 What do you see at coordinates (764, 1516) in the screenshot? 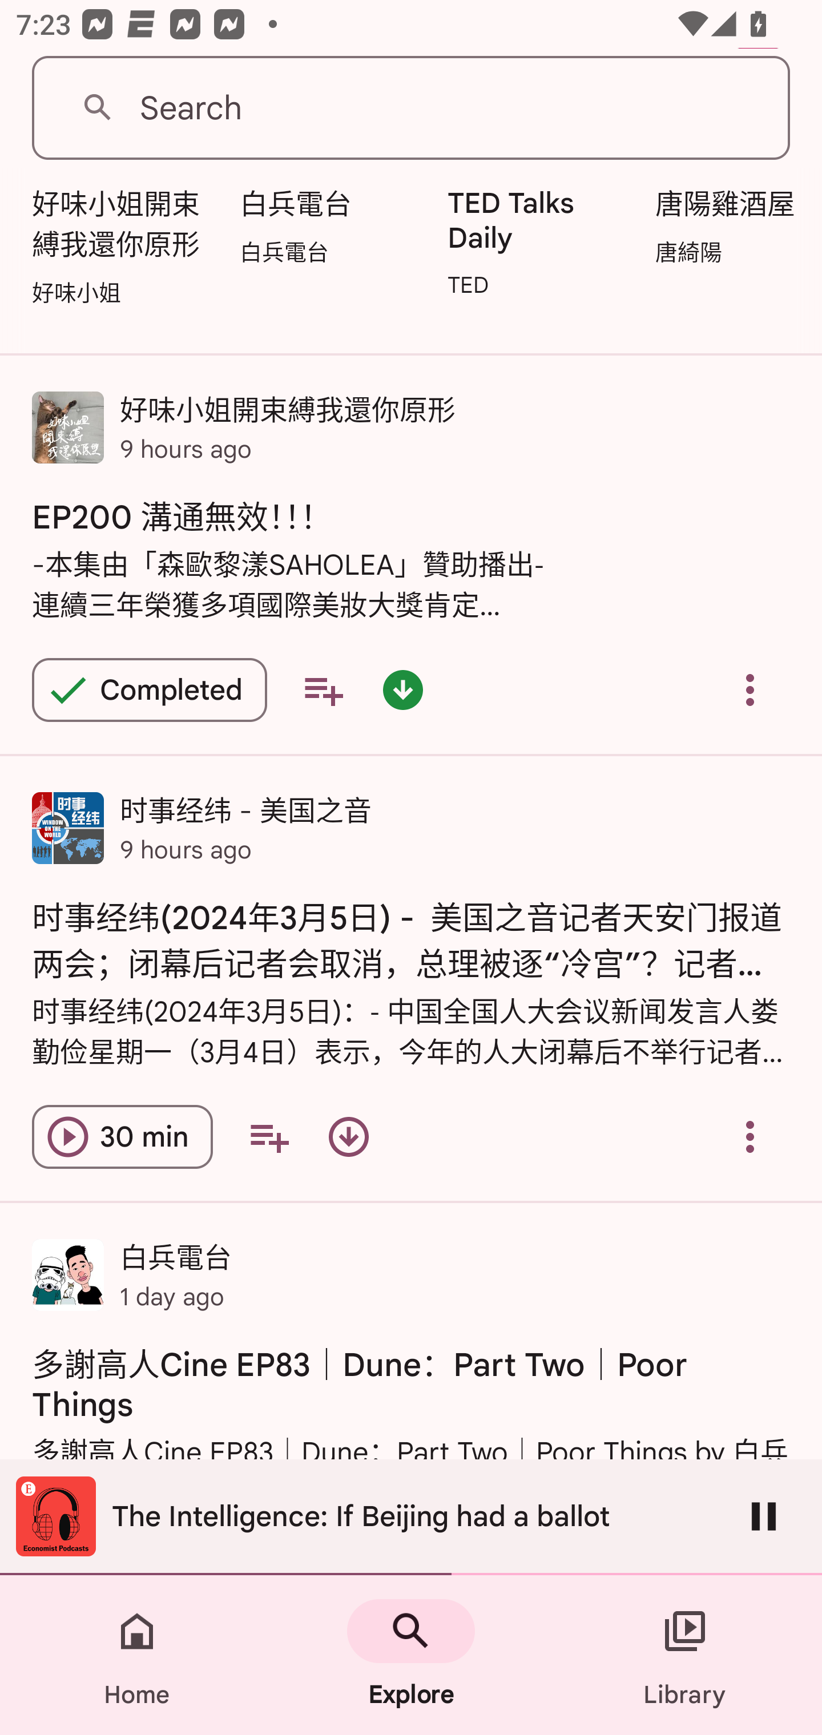
I see `Pause` at bounding box center [764, 1516].